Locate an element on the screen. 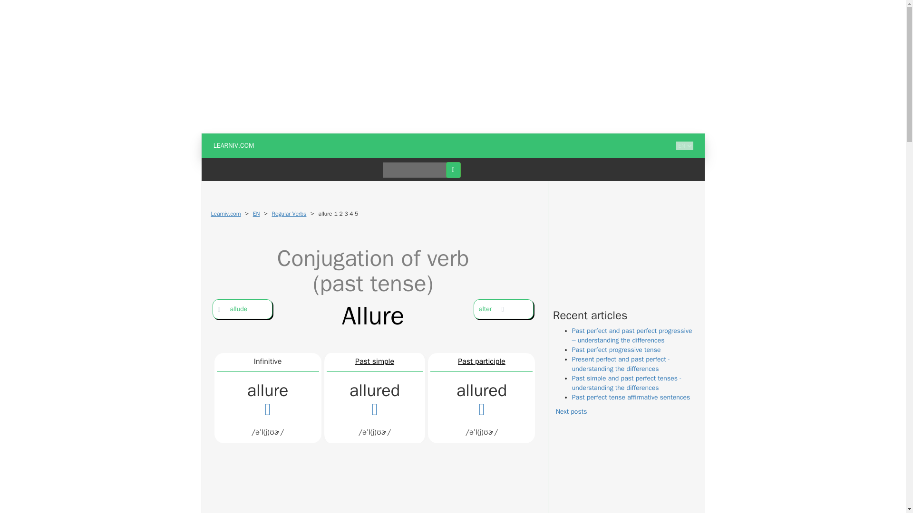 This screenshot has width=913, height=513. 2.55 is located at coordinates (346, 214).